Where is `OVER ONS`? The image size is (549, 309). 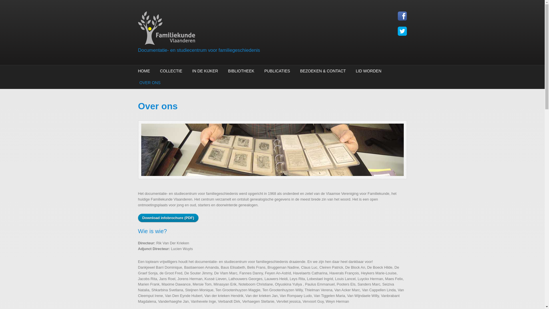
OVER ONS is located at coordinates (149, 83).